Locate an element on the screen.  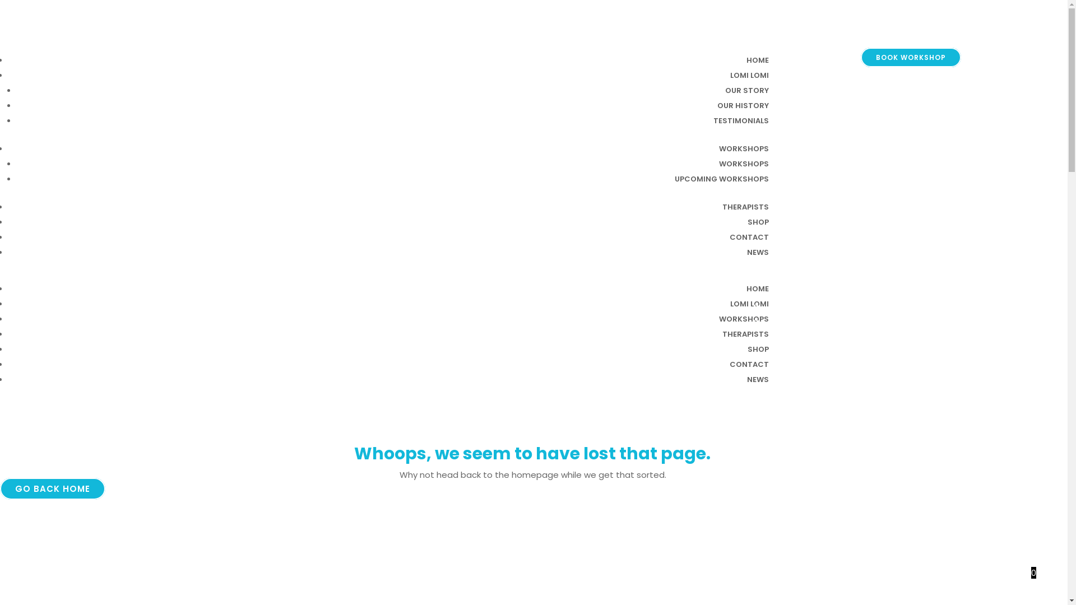
CONTACT is located at coordinates (749, 238).